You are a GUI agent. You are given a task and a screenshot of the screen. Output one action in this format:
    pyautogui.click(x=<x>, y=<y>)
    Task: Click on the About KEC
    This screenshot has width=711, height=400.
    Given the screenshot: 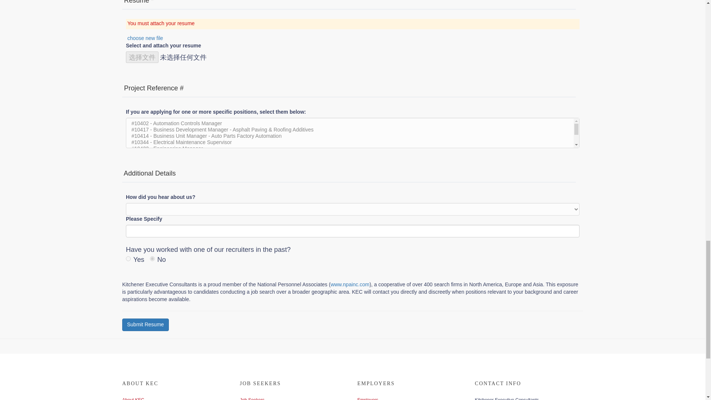 What is the action you would take?
    pyautogui.click(x=133, y=399)
    